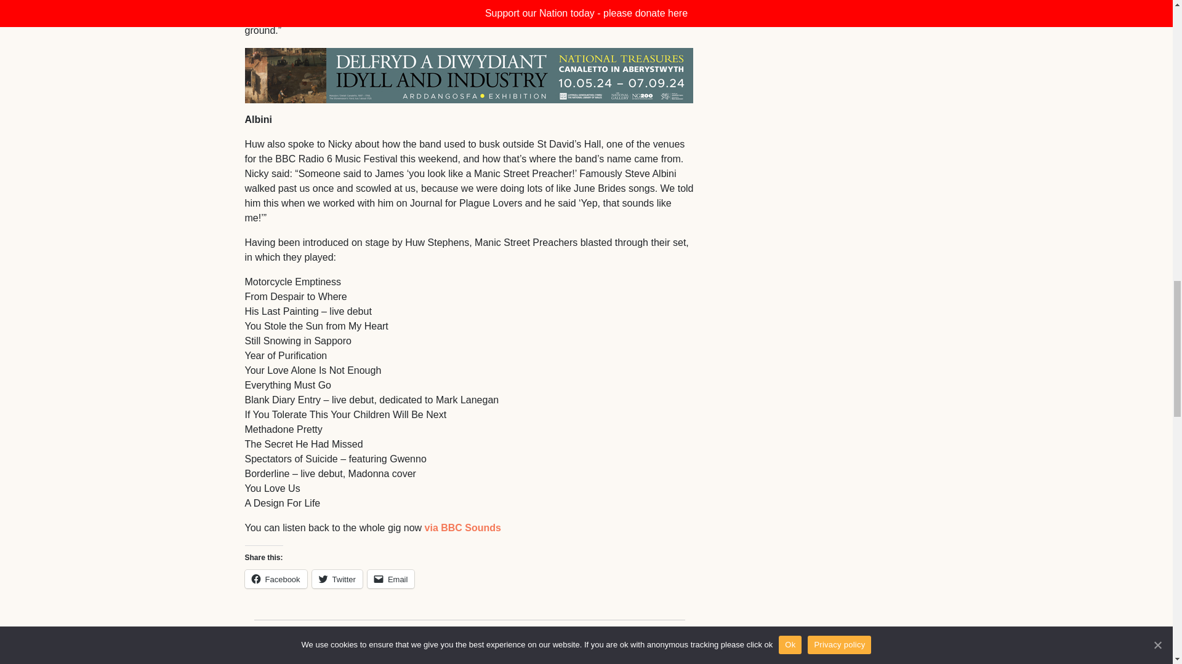 This screenshot has width=1182, height=664. What do you see at coordinates (337, 579) in the screenshot?
I see `Click to share on Twitter` at bounding box center [337, 579].